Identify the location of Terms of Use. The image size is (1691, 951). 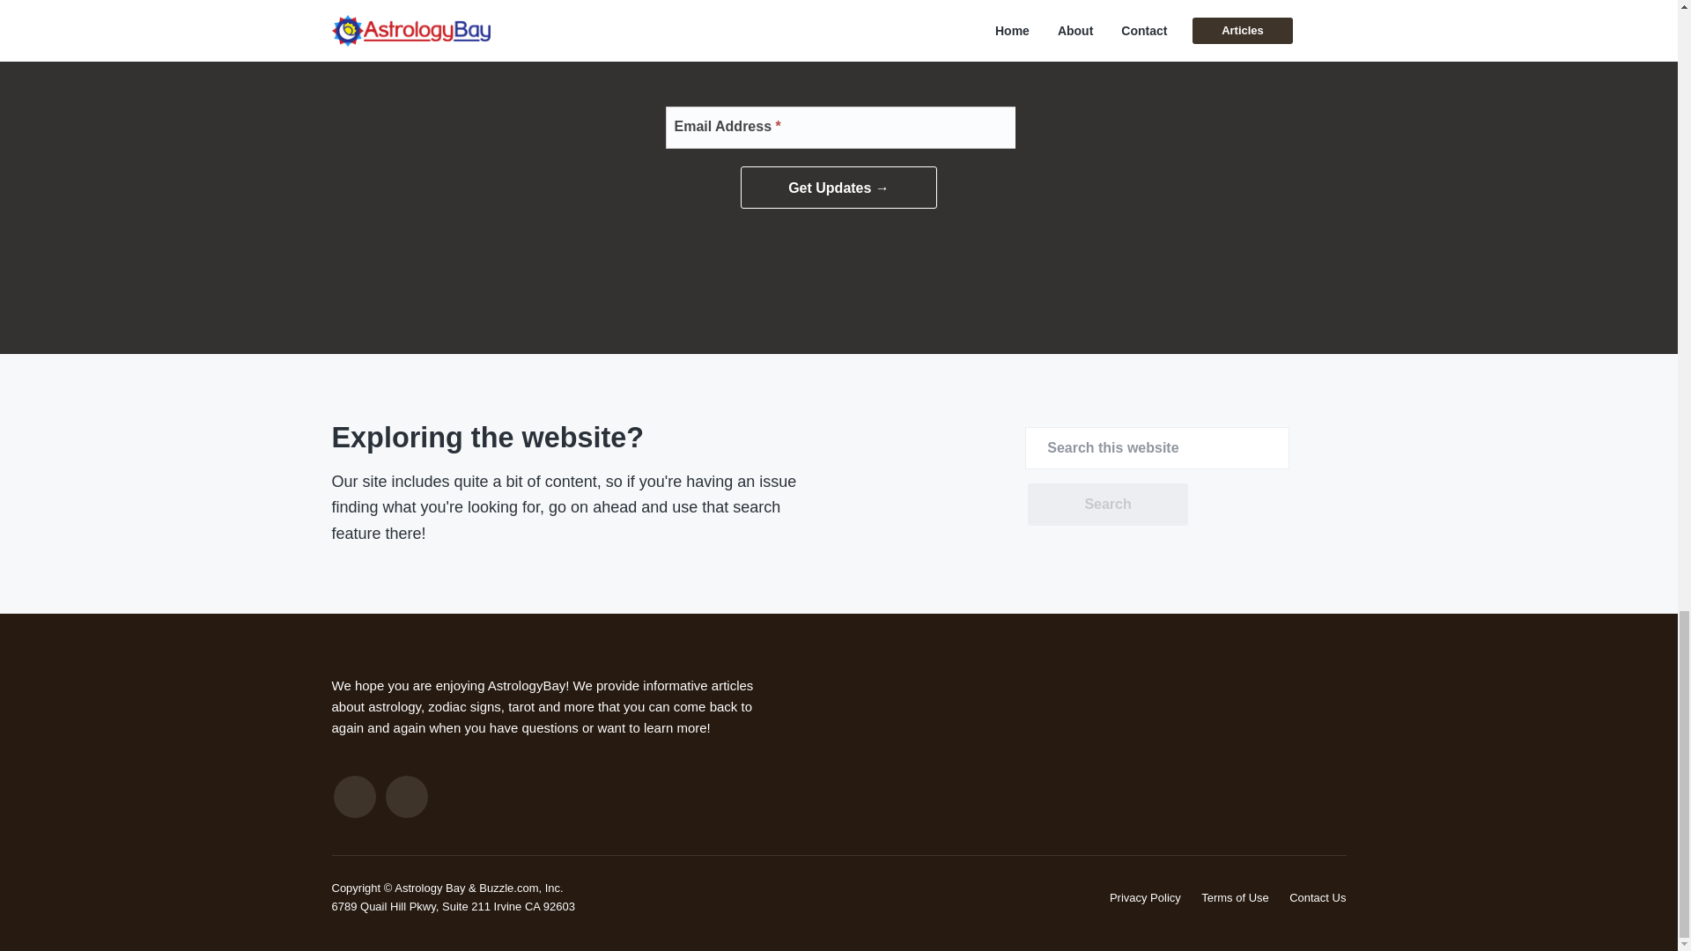
(1235, 897).